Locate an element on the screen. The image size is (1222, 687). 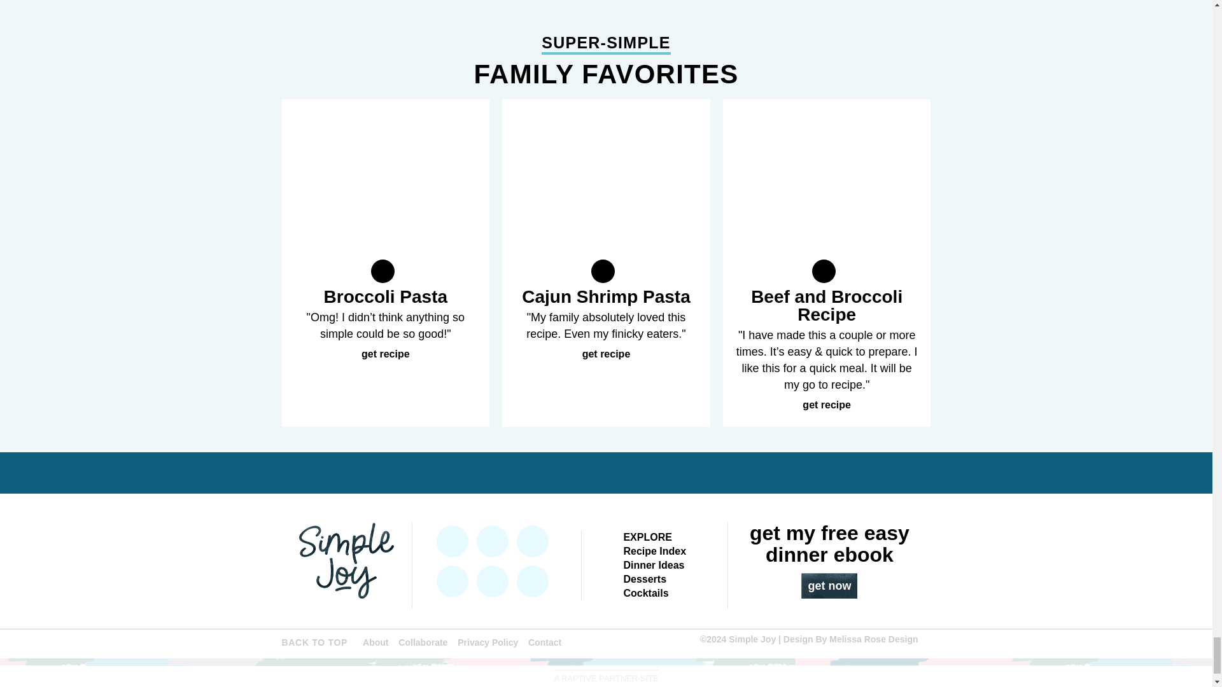
Dinner Ideas is located at coordinates (654, 565).